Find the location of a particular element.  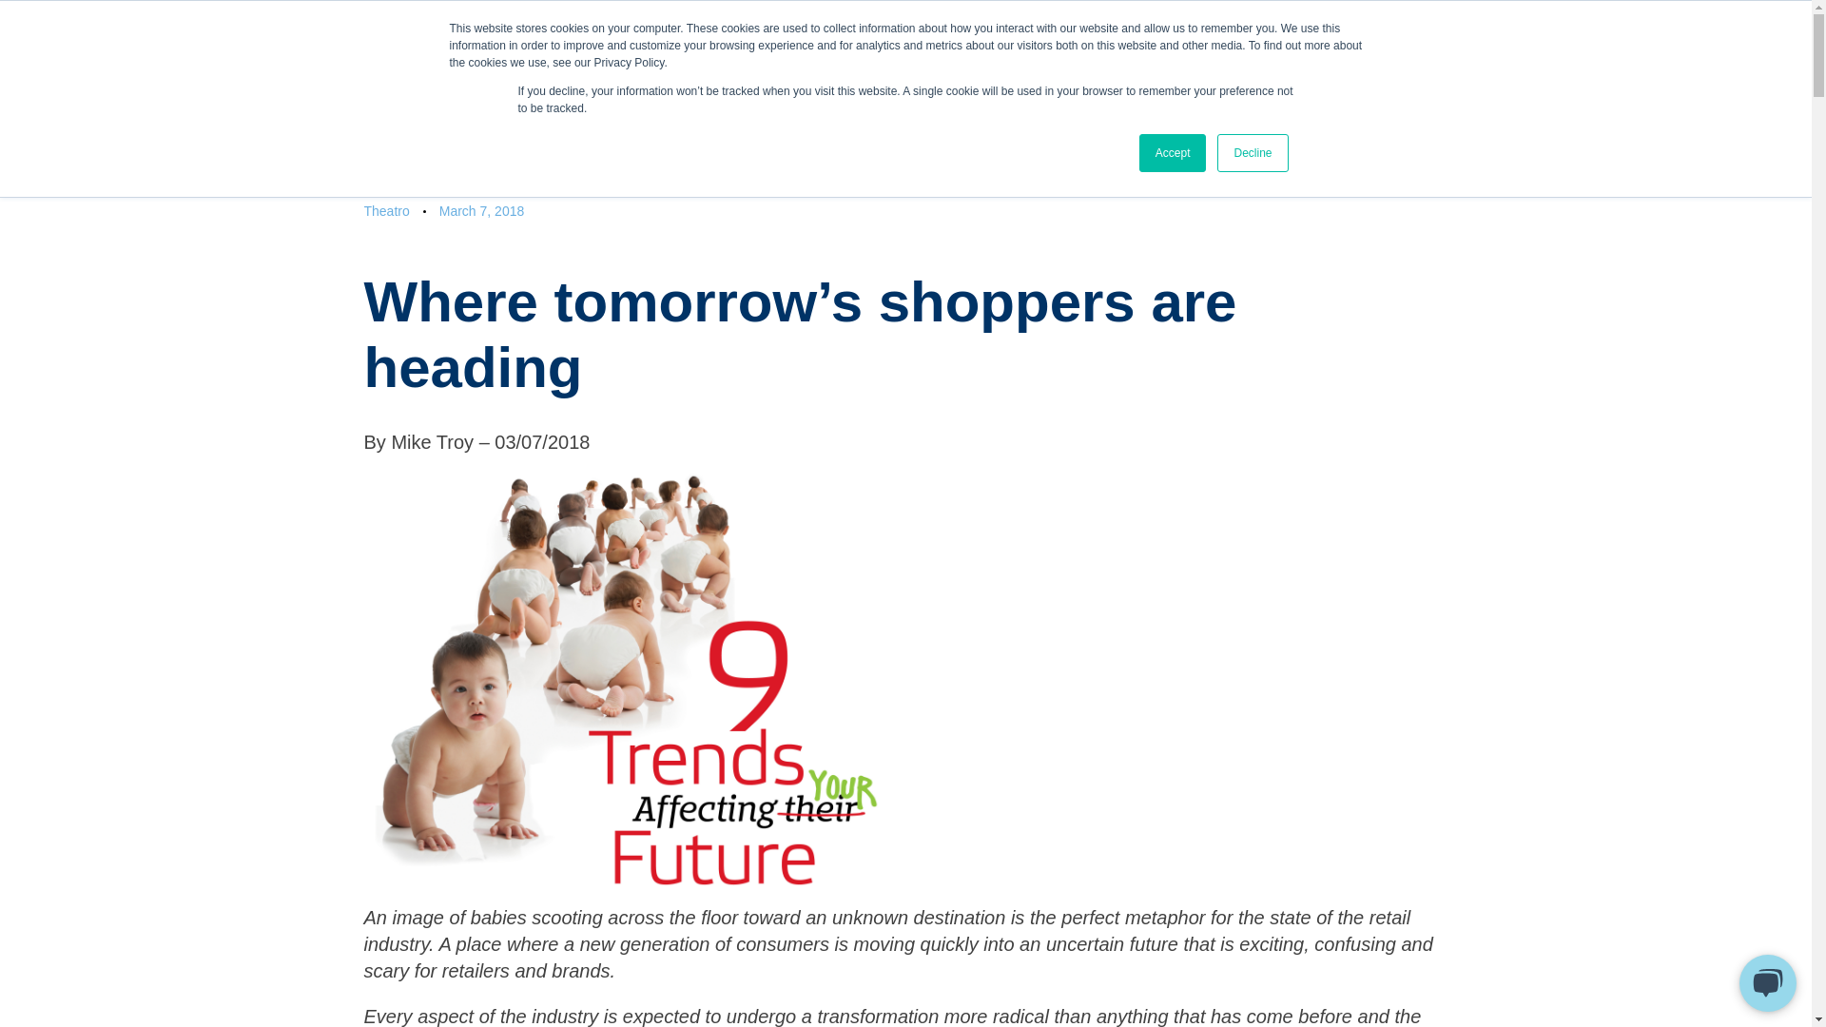

Accept is located at coordinates (1174, 153).